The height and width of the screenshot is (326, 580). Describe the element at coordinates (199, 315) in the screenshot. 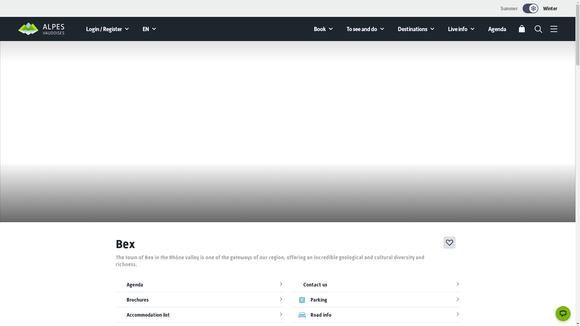

I see `Accommodation list` at that location.